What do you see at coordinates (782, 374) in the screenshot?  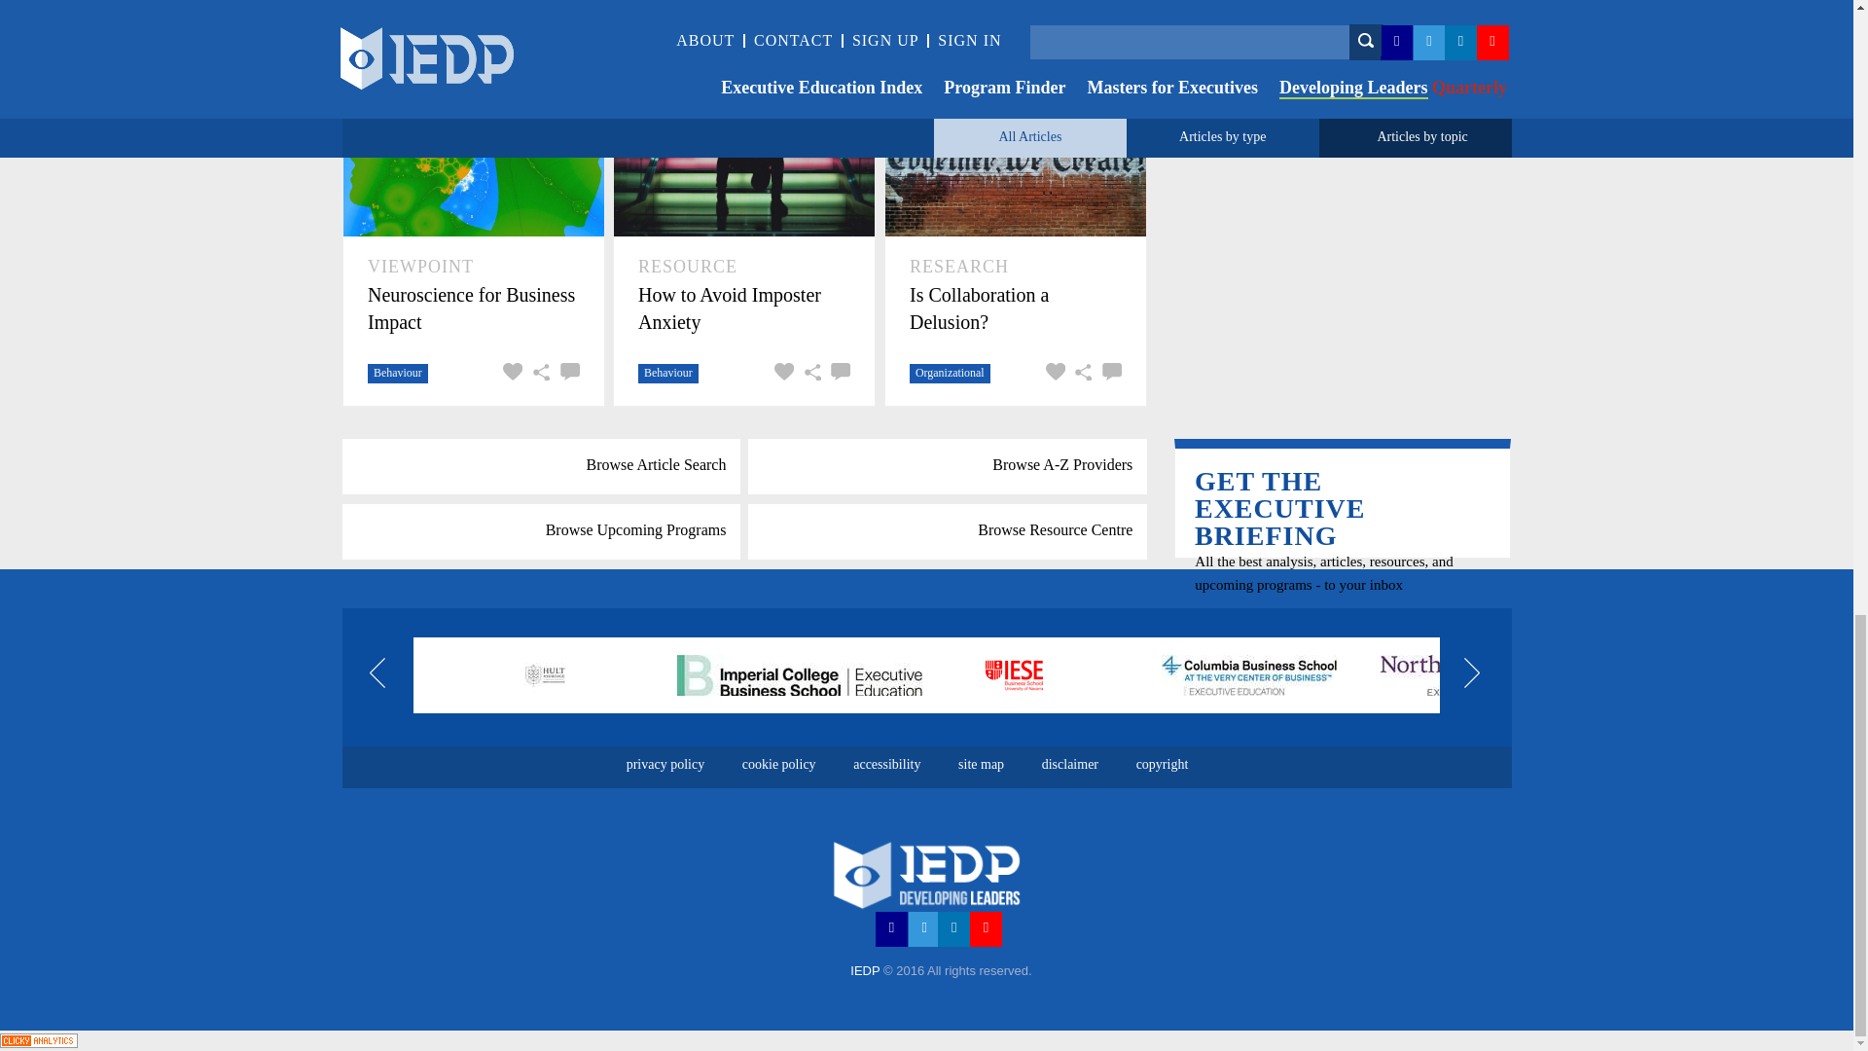 I see `favourite` at bounding box center [782, 374].